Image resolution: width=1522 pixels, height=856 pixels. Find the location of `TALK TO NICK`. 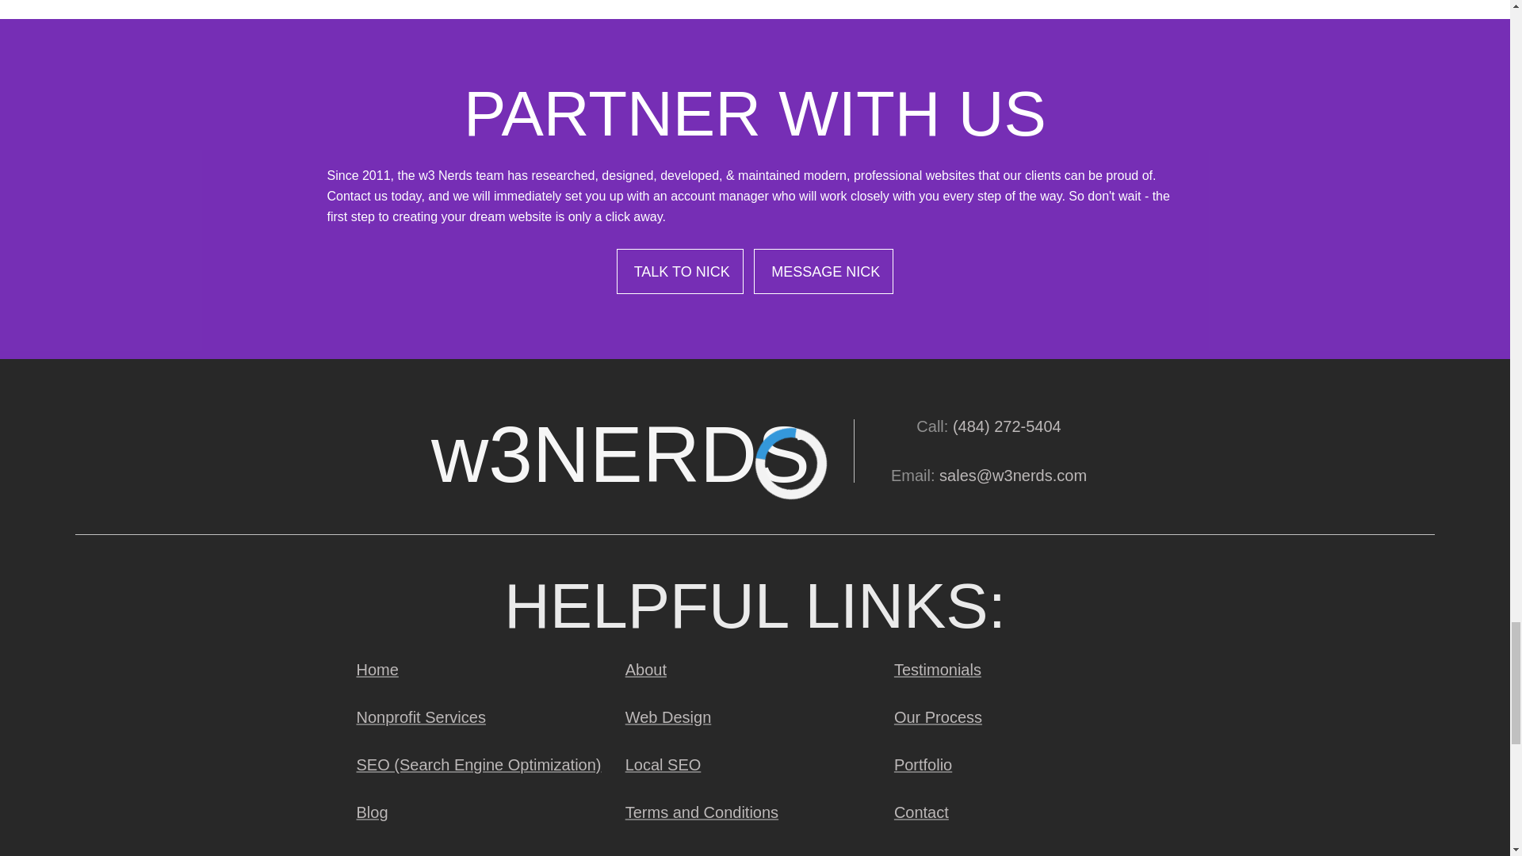

TALK TO NICK is located at coordinates (680, 271).